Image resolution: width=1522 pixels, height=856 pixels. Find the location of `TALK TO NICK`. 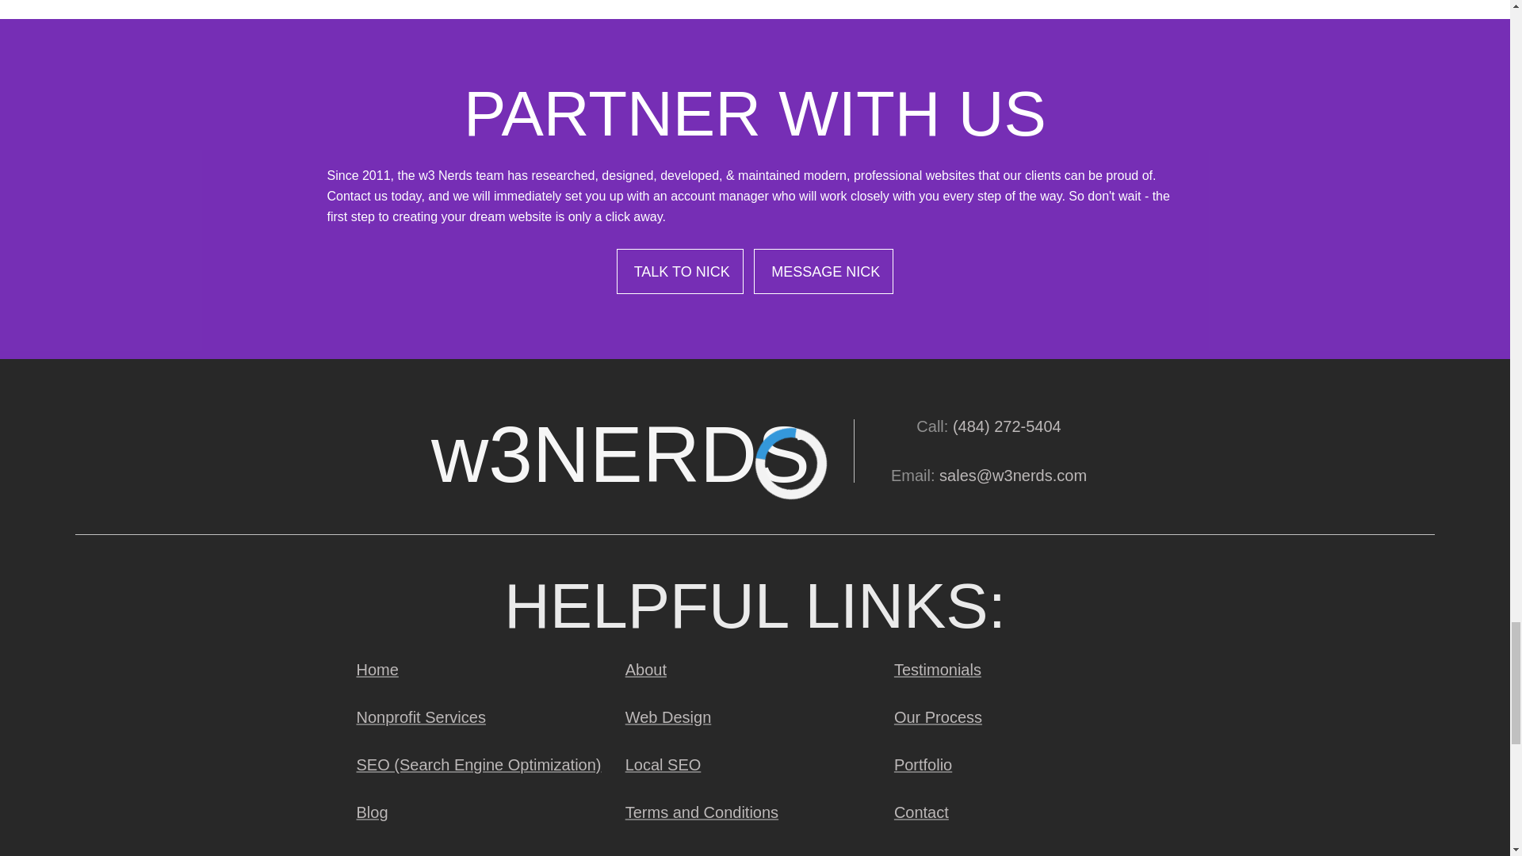

TALK TO NICK is located at coordinates (680, 271).